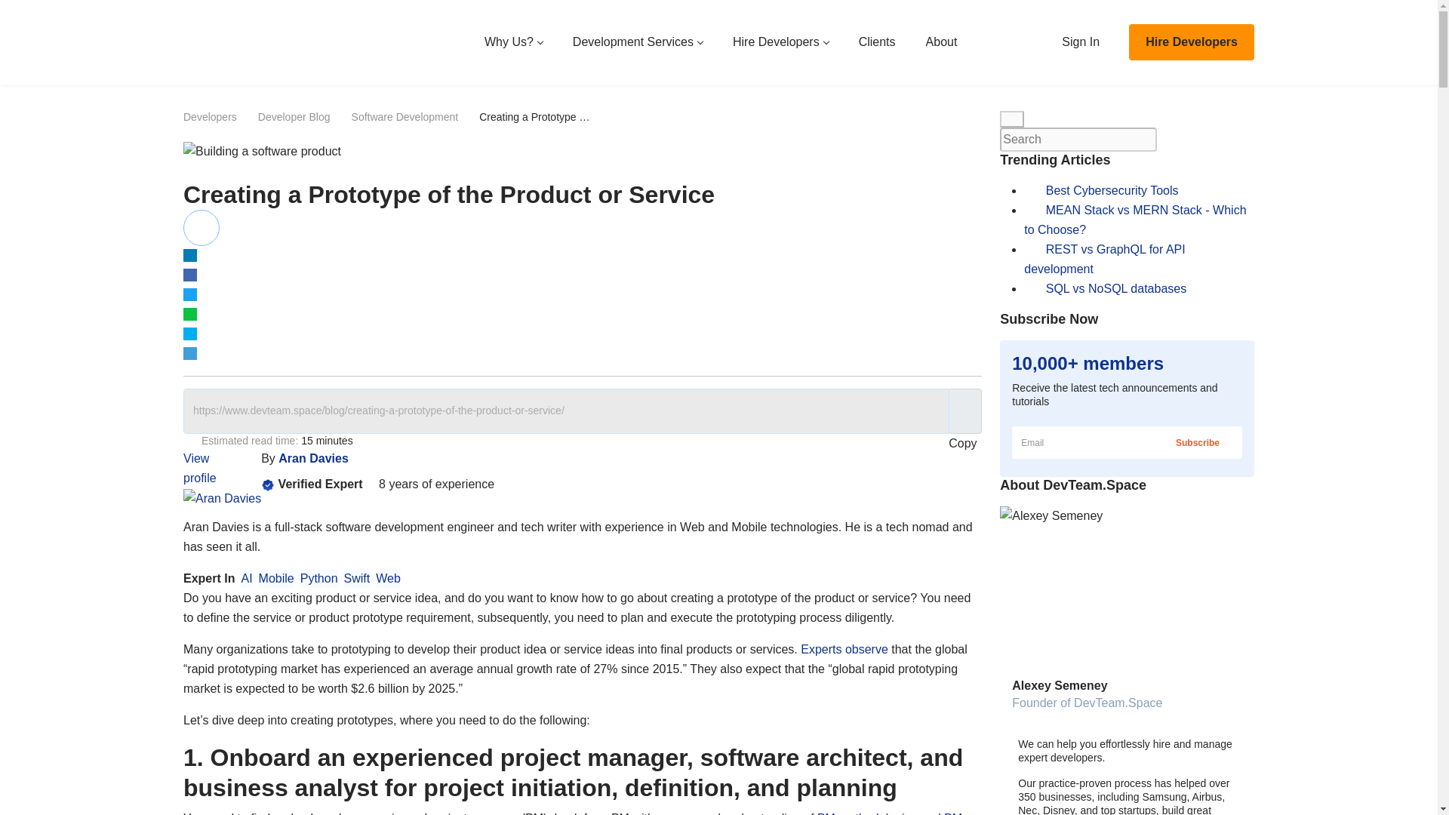 The height and width of the screenshot is (815, 1449). What do you see at coordinates (294, 116) in the screenshot?
I see `Developer Blog` at bounding box center [294, 116].